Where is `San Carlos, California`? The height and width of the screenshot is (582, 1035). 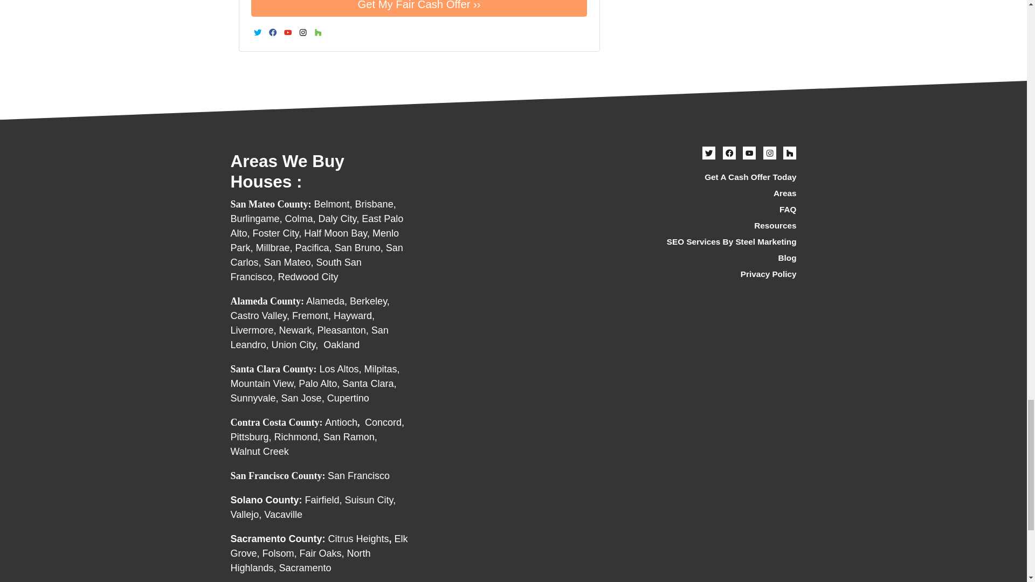
San Carlos, California is located at coordinates (317, 255).